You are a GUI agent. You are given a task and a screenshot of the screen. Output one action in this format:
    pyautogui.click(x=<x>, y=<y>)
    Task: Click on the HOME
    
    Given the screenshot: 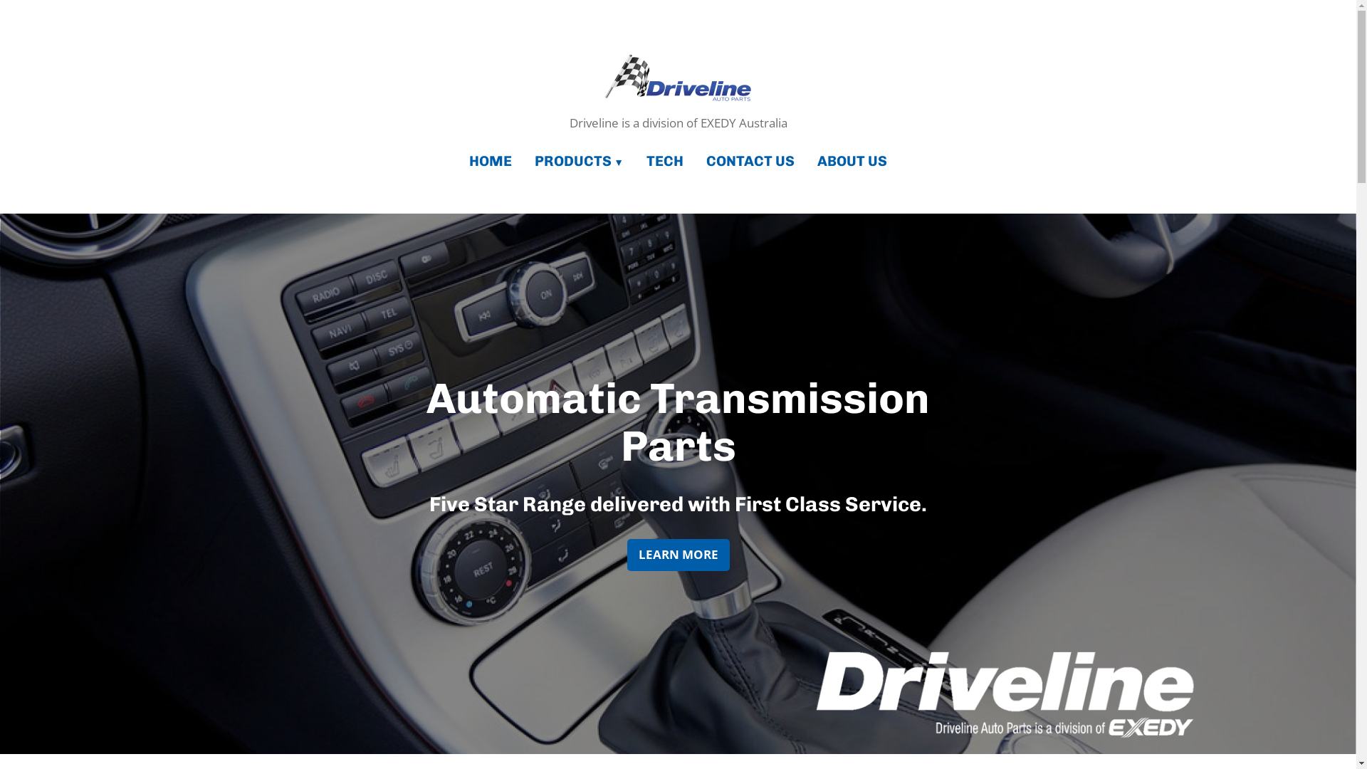 What is the action you would take?
    pyautogui.click(x=496, y=162)
    